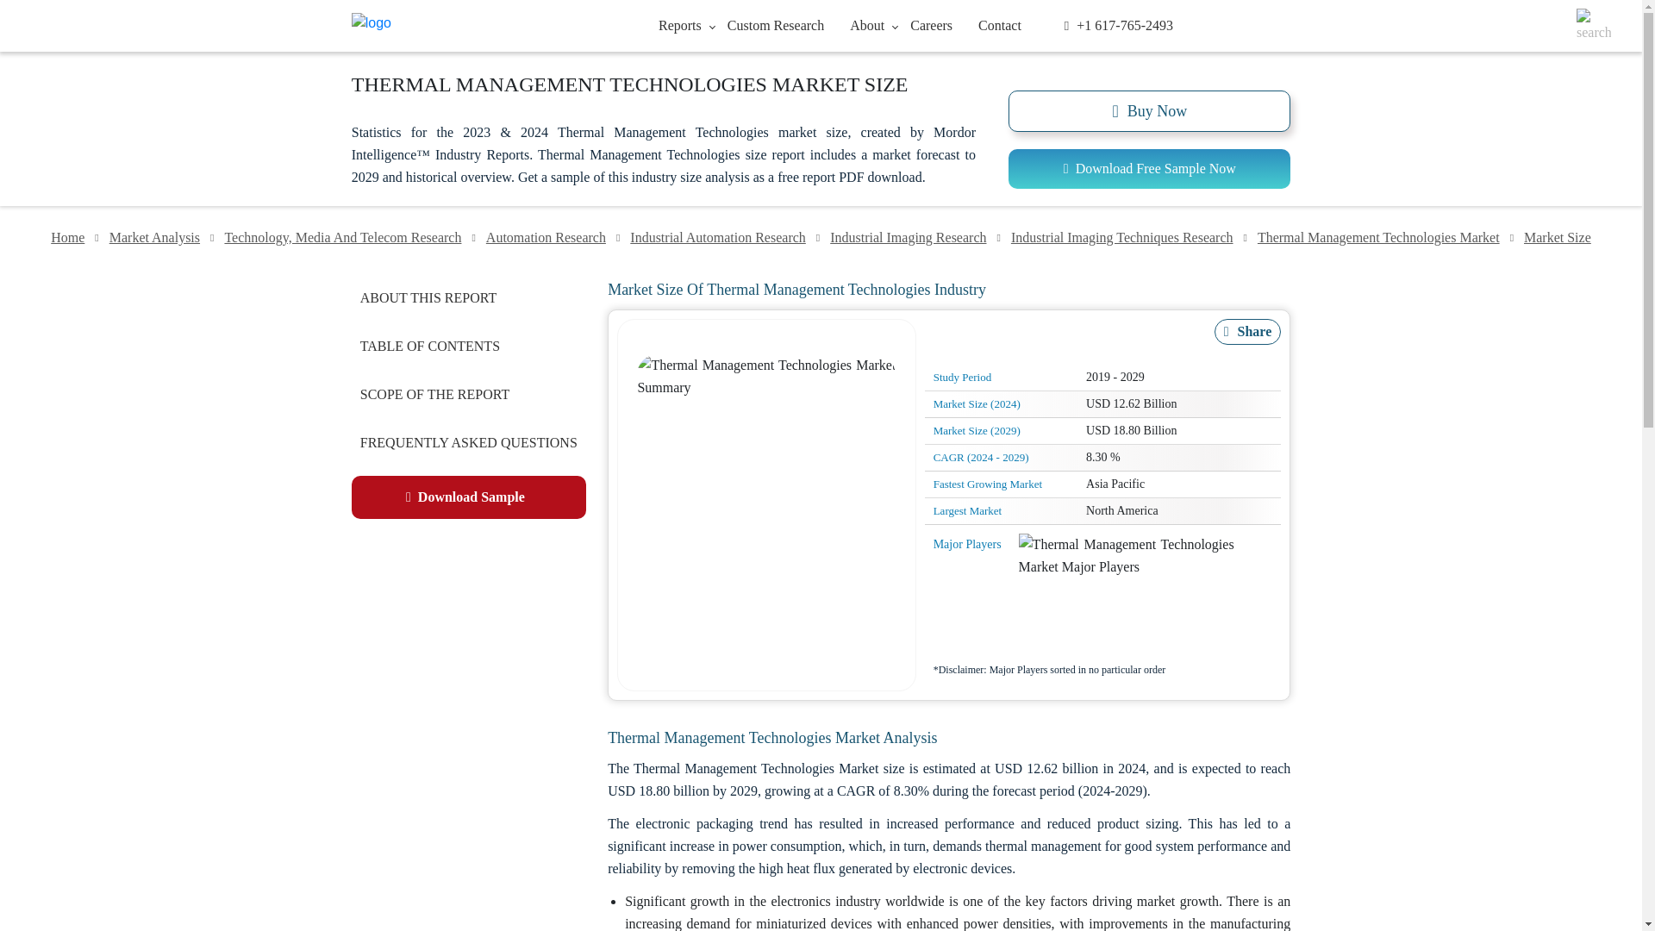 This screenshot has height=931, width=1655. Describe the element at coordinates (931, 24) in the screenshot. I see `Careers` at that location.